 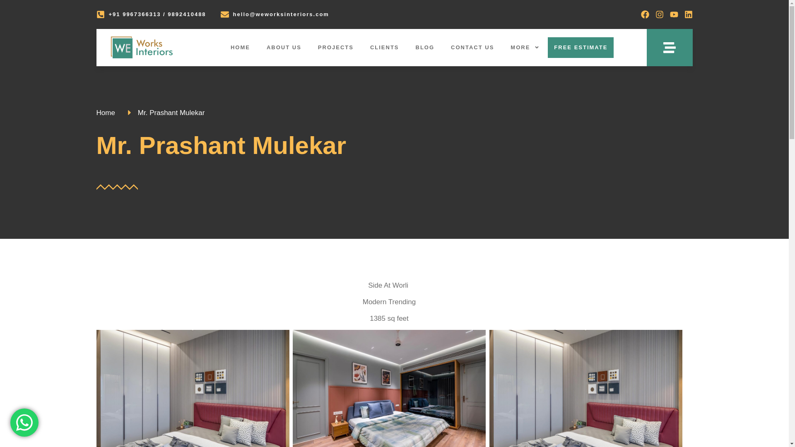 I want to click on PROJECTS, so click(x=335, y=47).